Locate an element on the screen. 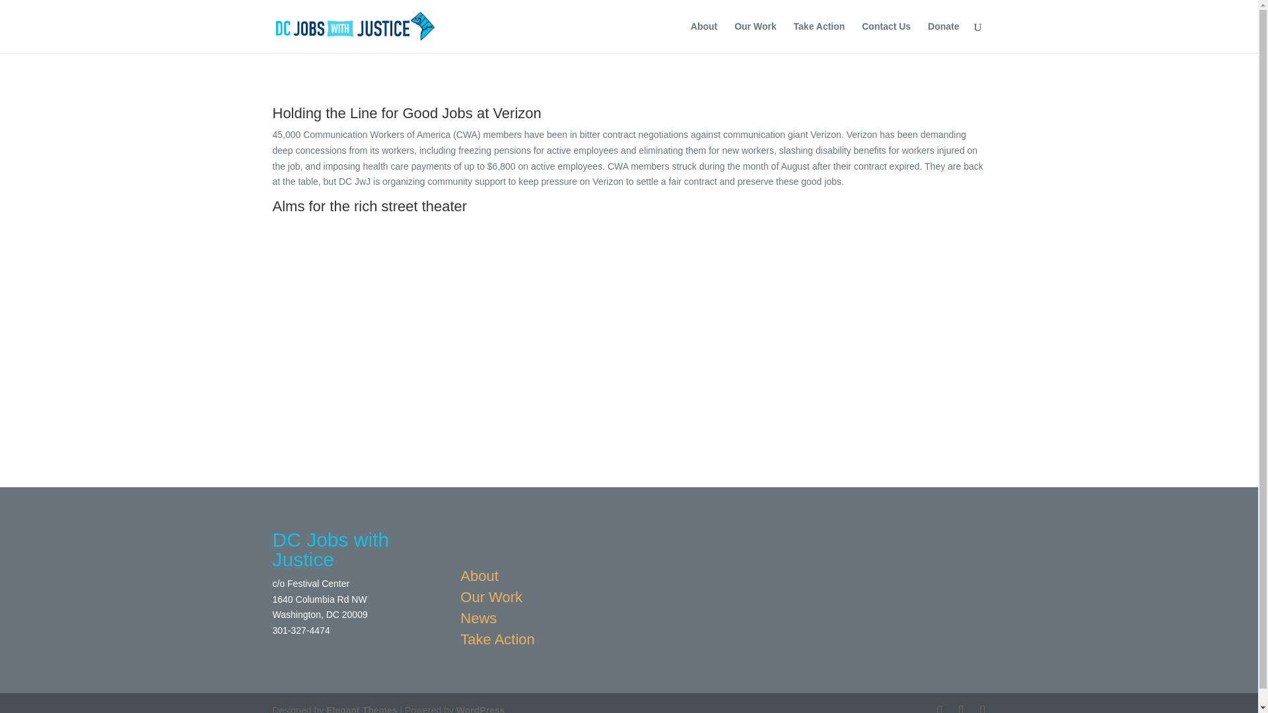 The width and height of the screenshot is (1268, 713). News is located at coordinates (497, 621).